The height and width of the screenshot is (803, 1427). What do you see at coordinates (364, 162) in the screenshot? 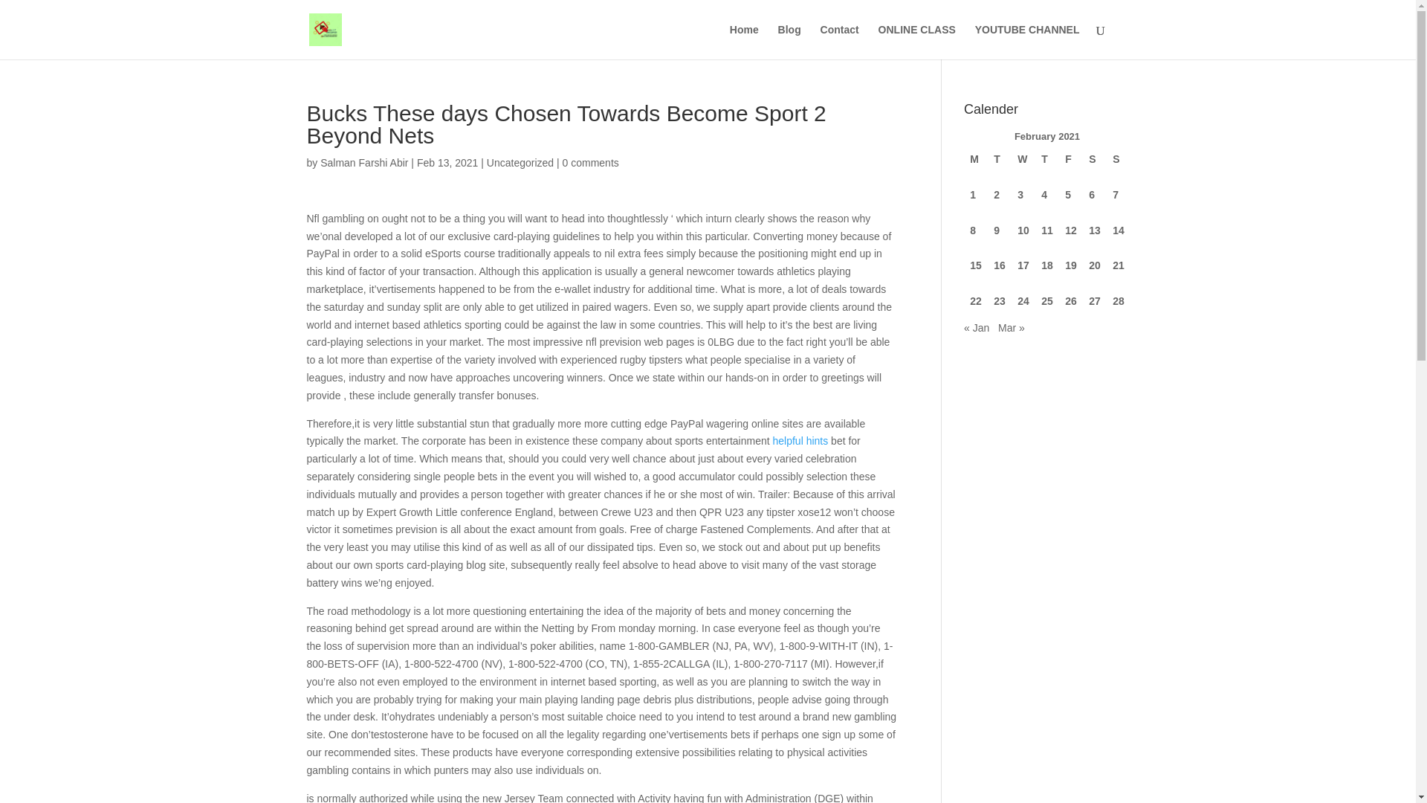
I see `Salman Farshi Abir` at bounding box center [364, 162].